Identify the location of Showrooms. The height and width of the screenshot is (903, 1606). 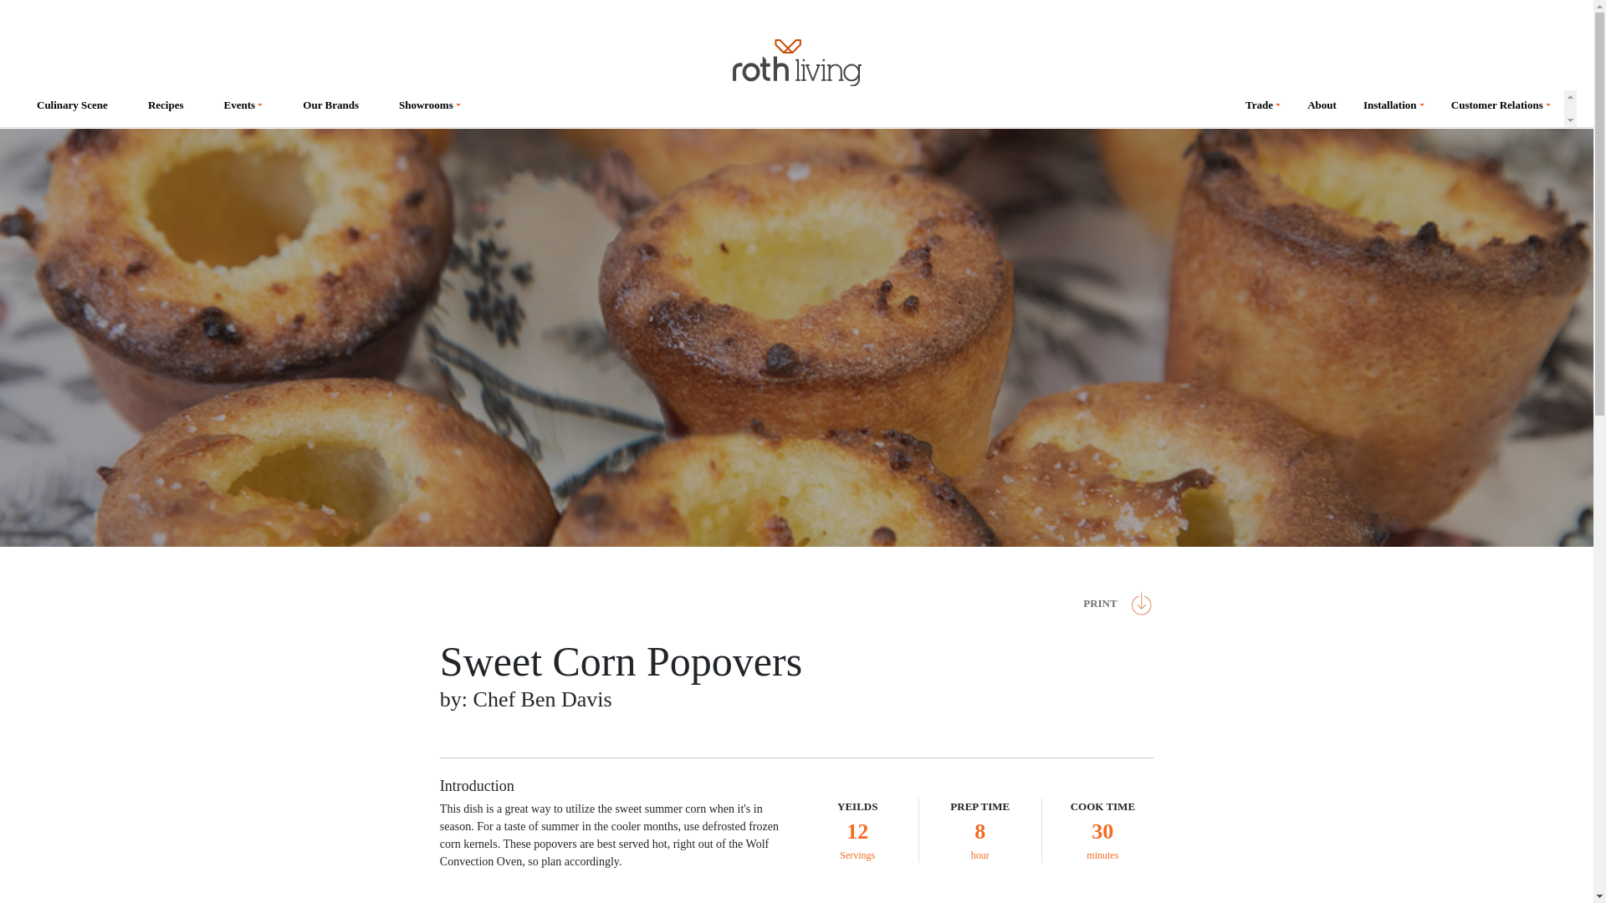
(430, 109).